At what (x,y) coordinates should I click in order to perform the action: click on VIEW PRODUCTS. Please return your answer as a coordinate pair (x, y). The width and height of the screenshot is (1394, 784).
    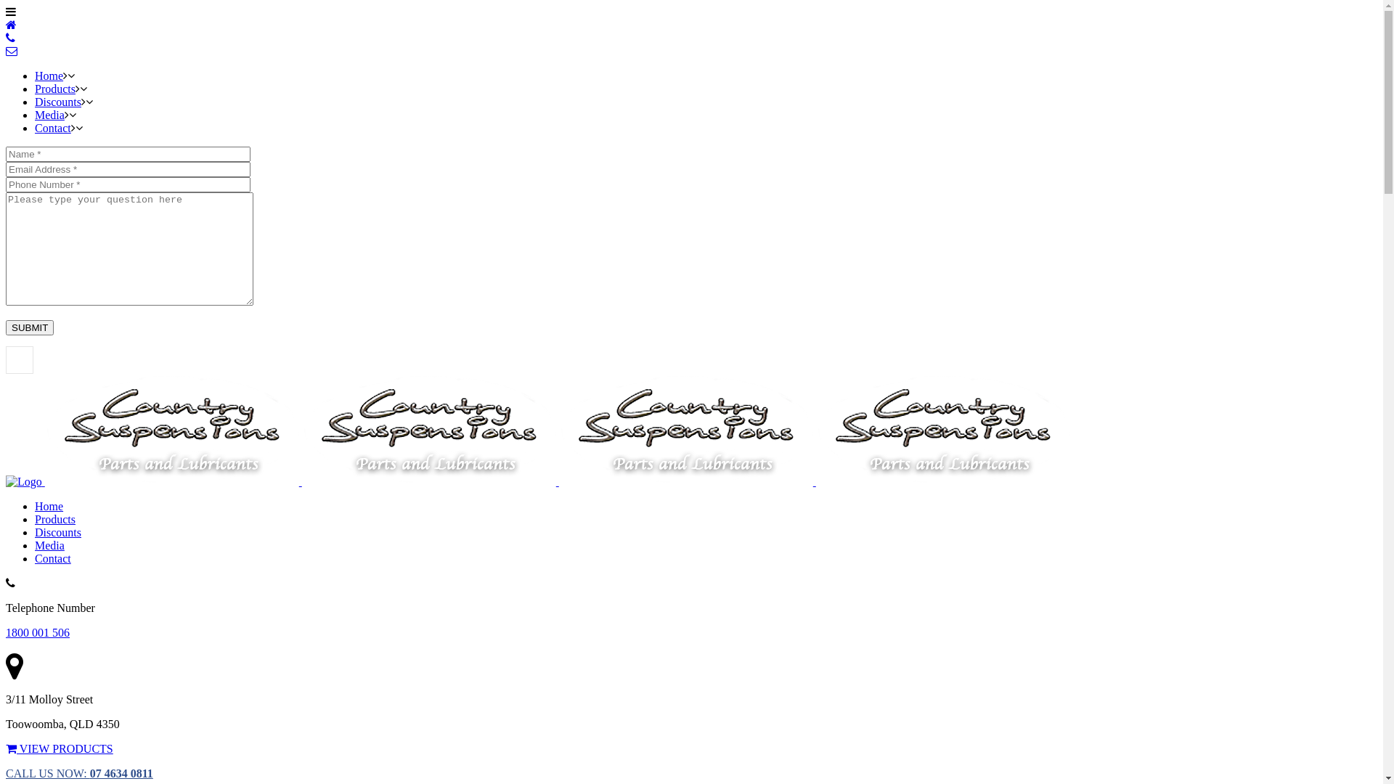
    Looking at the image, I should click on (60, 749).